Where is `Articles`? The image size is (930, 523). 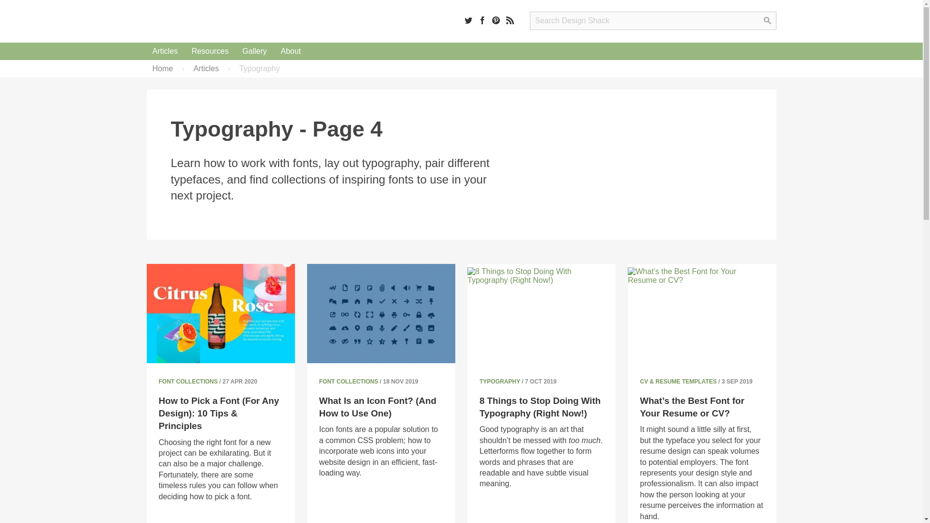
Articles is located at coordinates (165, 51).